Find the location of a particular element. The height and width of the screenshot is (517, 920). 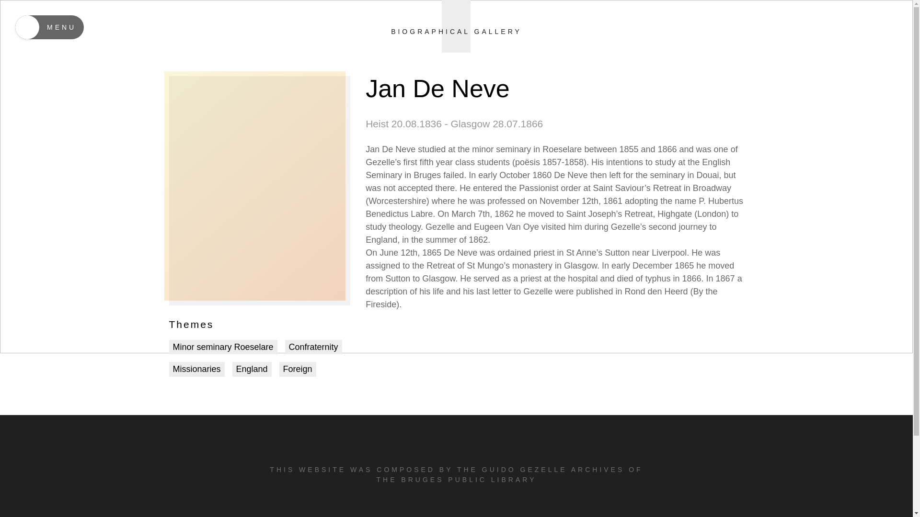

Confraternity is located at coordinates (313, 347).